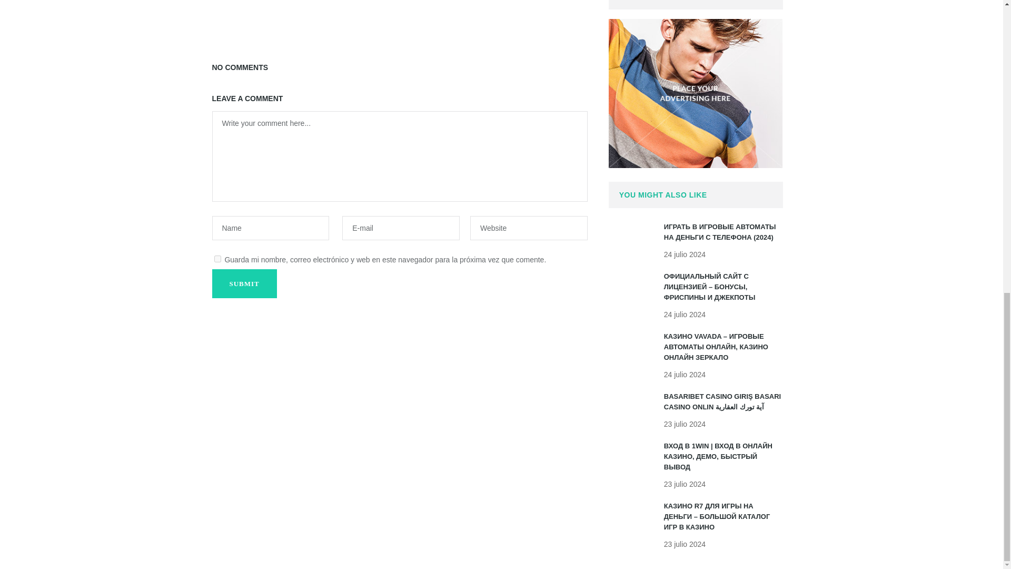 Image resolution: width=1011 pixels, height=569 pixels. I want to click on Submit, so click(243, 283).